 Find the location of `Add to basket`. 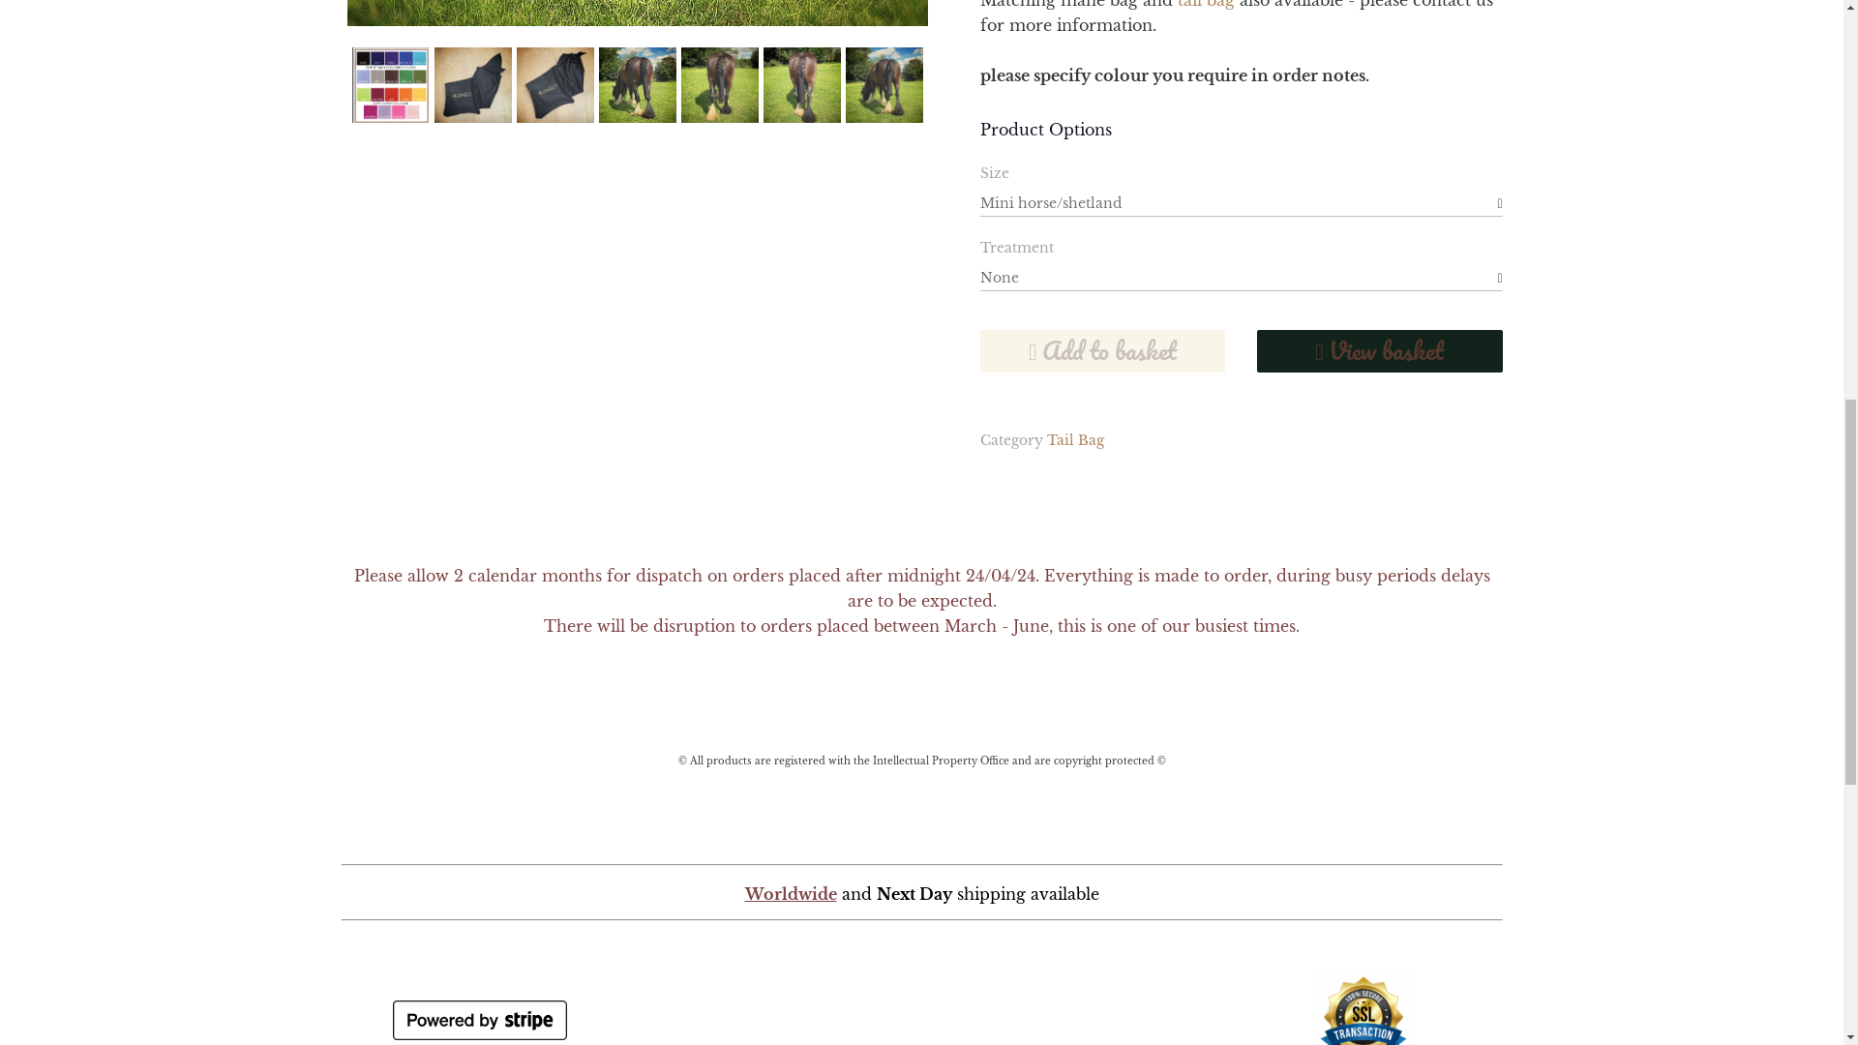

Add to basket is located at coordinates (1101, 350).